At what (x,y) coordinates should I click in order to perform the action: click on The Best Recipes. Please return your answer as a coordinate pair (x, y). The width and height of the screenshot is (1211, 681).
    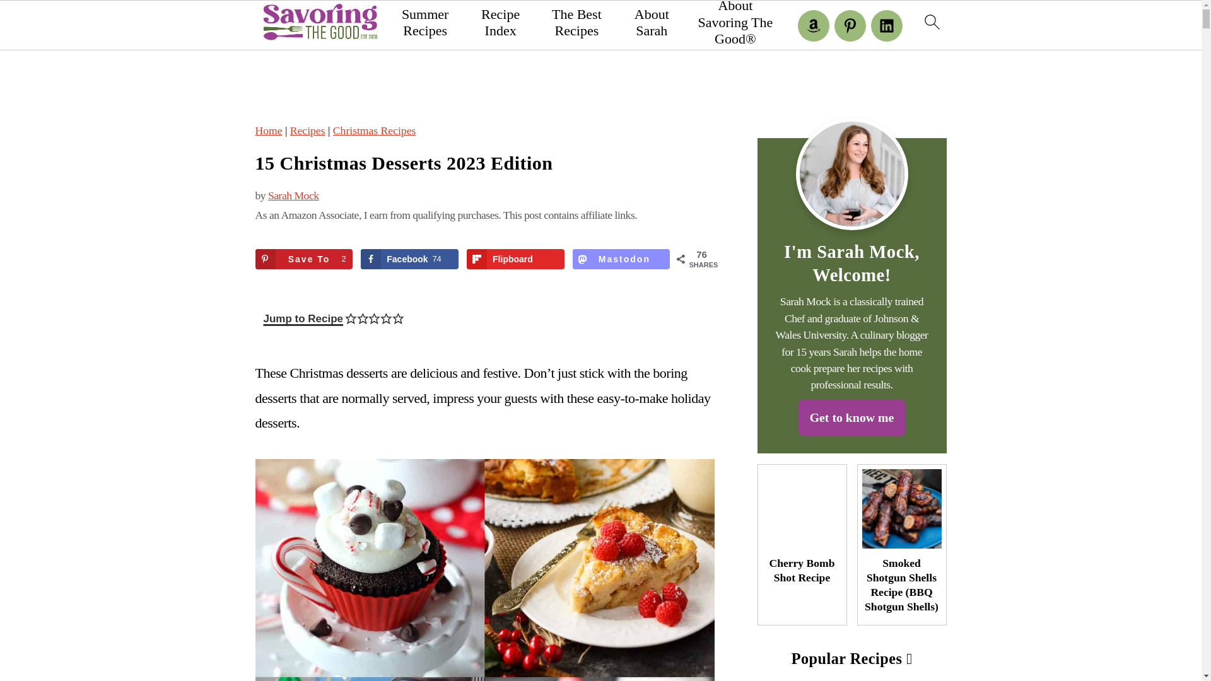
    Looking at the image, I should click on (576, 23).